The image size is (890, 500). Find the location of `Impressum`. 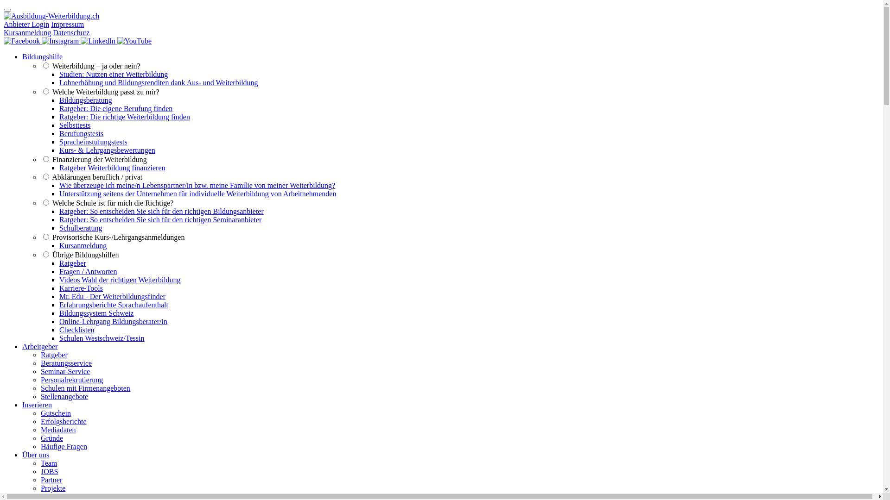

Impressum is located at coordinates (68, 24).